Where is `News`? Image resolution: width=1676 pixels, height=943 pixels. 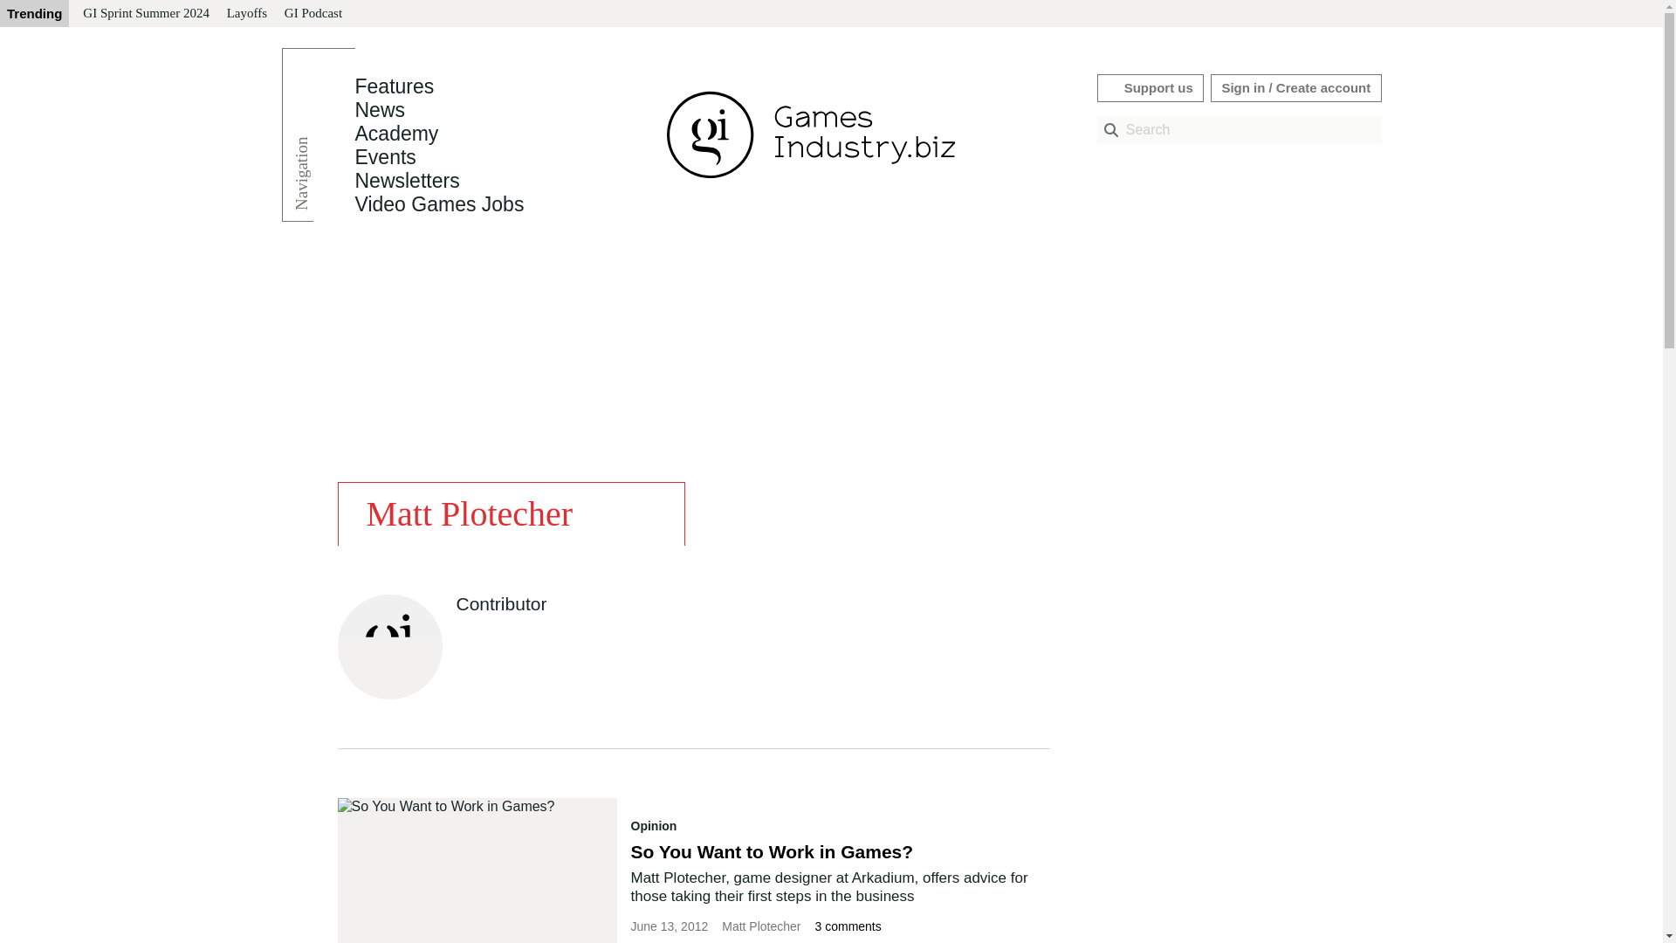 News is located at coordinates (379, 110).